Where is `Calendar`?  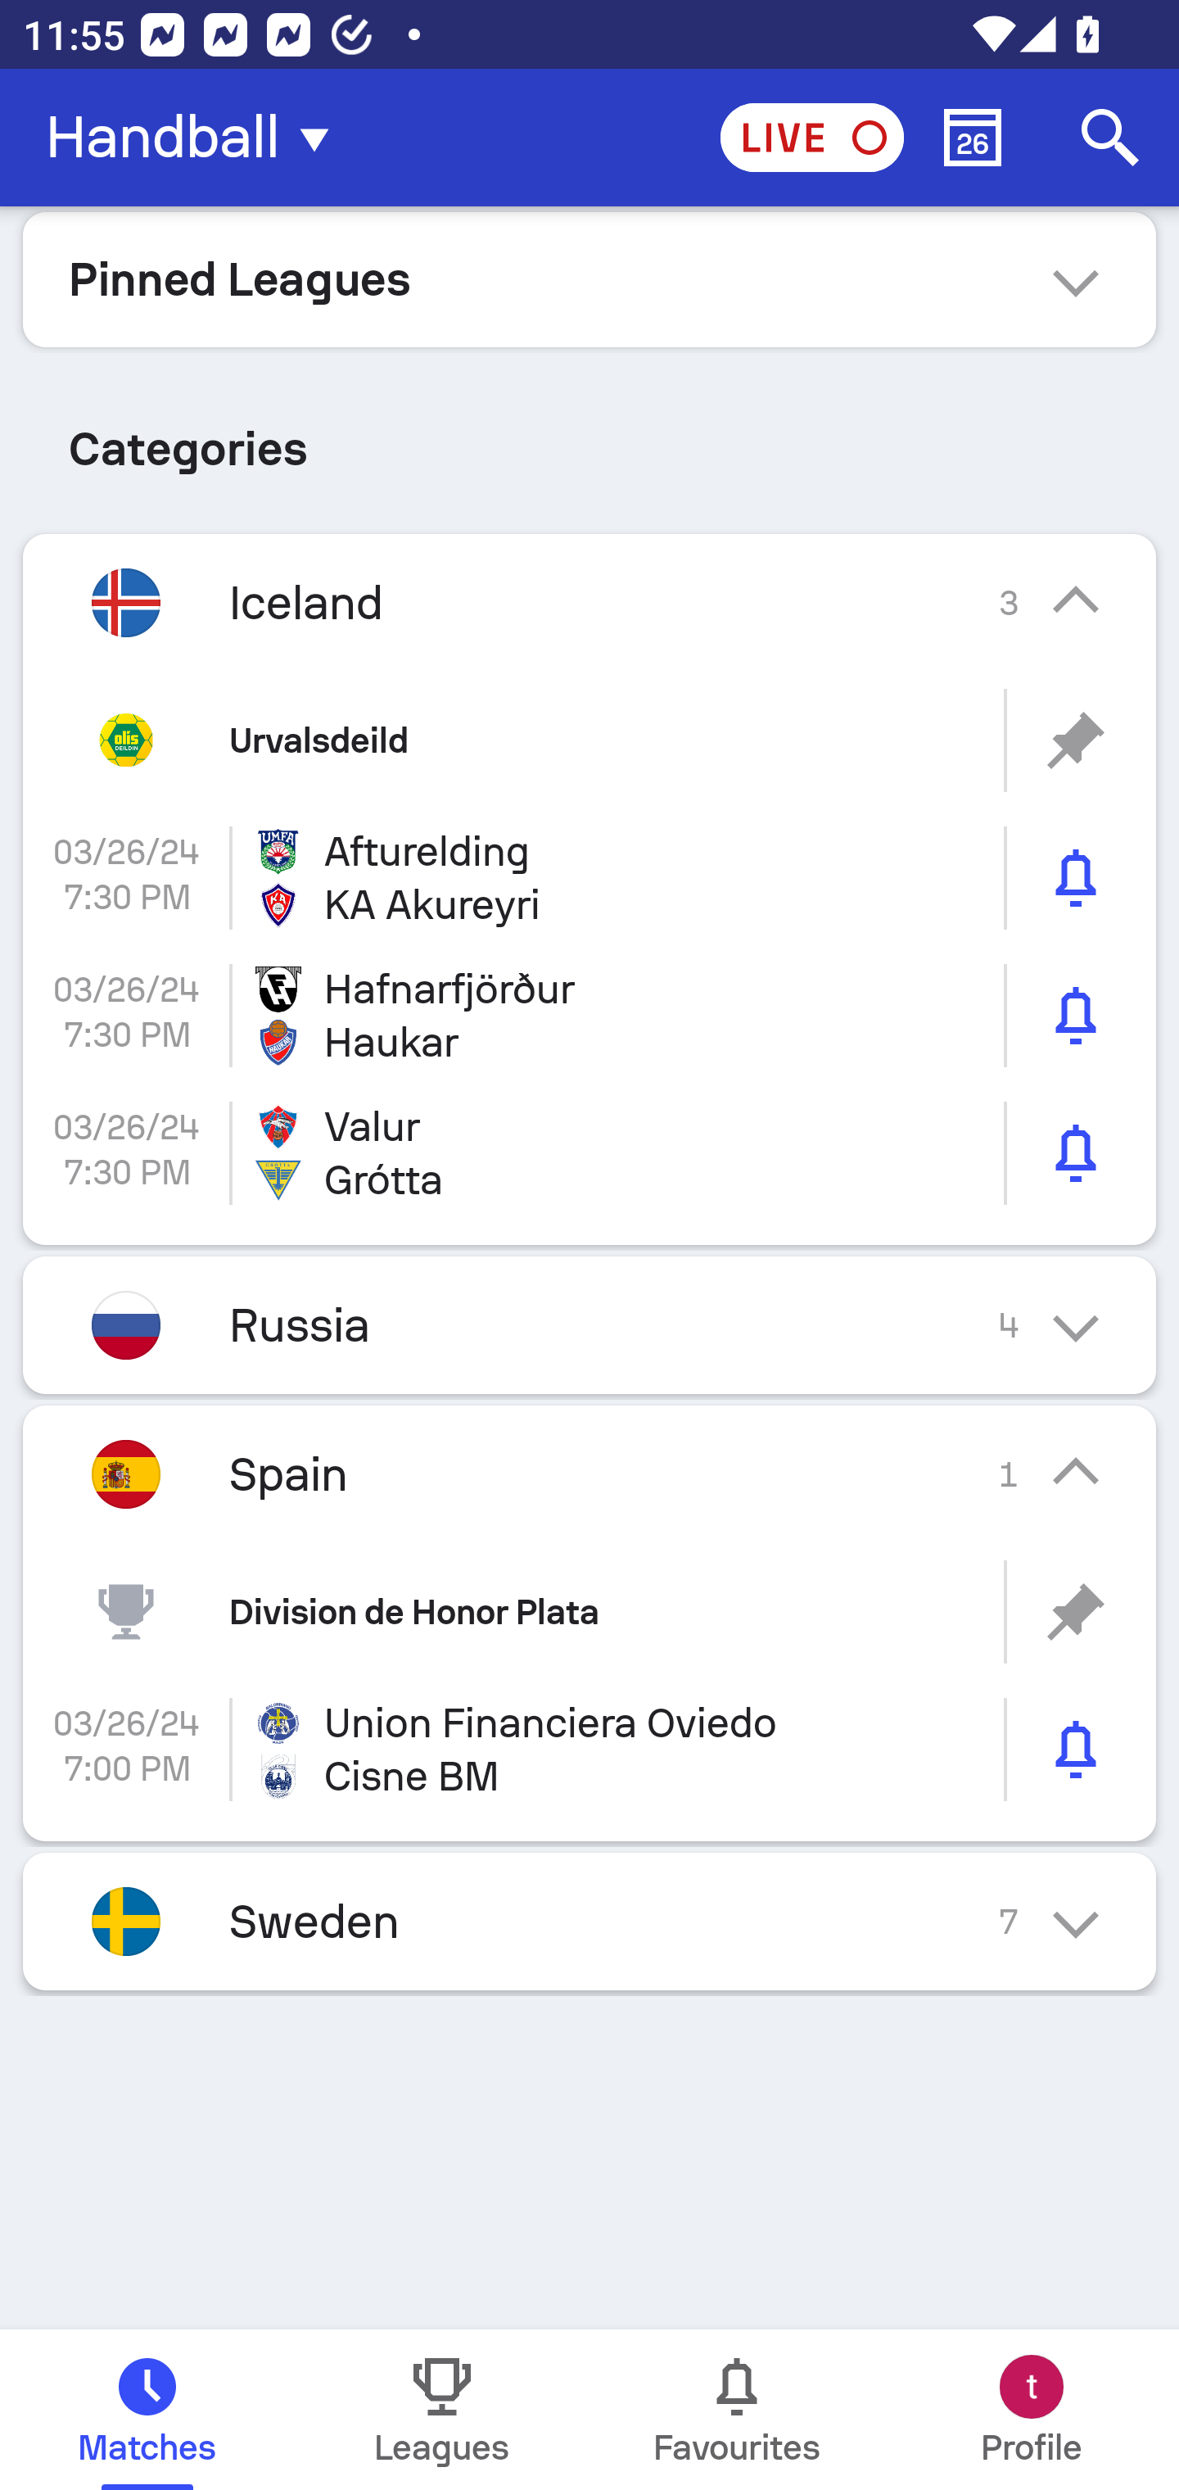
Calendar is located at coordinates (973, 138).